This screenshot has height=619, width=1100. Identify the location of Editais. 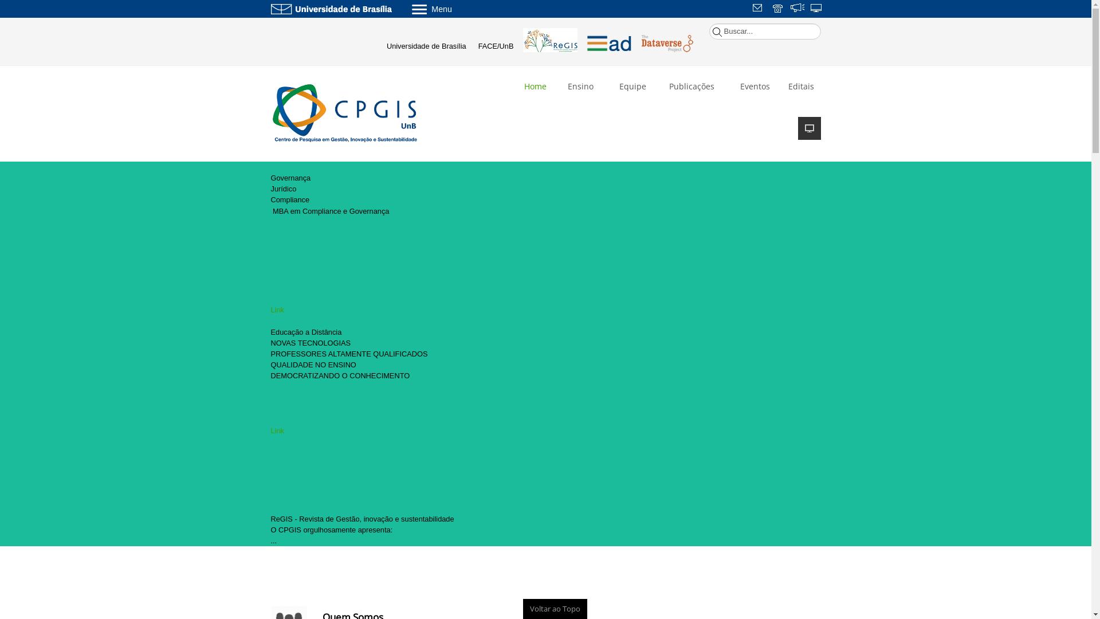
(801, 92).